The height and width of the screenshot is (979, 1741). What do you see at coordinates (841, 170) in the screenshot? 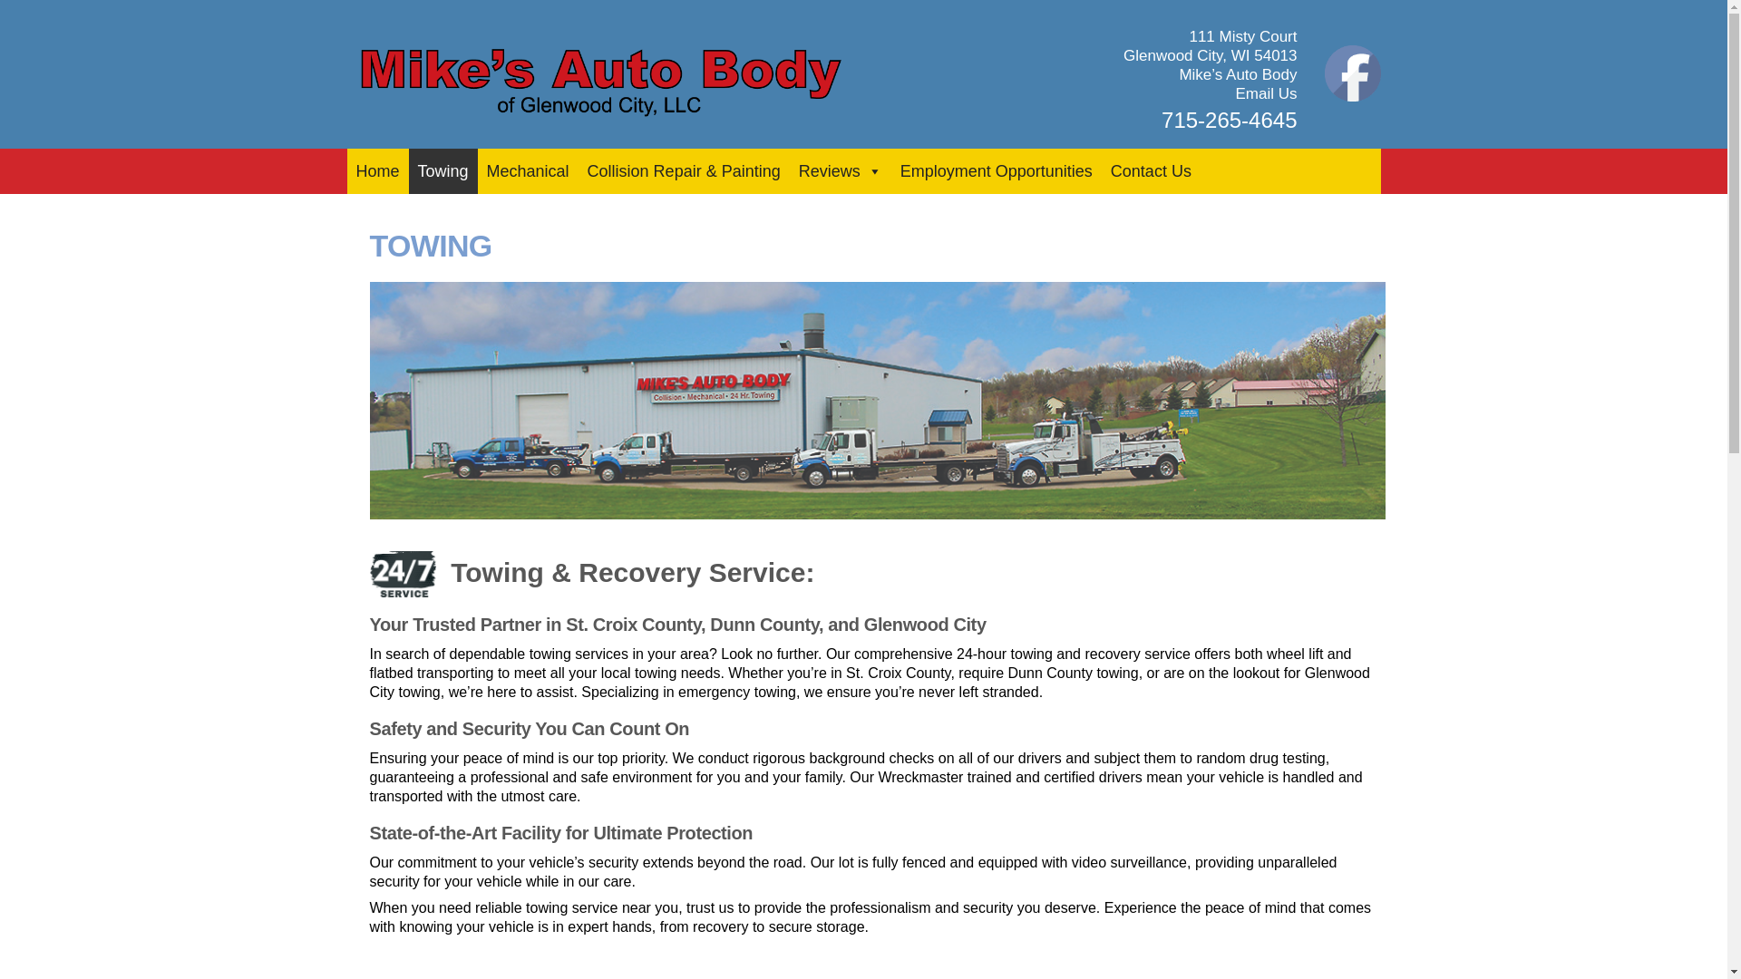
I see `Reviews` at bounding box center [841, 170].